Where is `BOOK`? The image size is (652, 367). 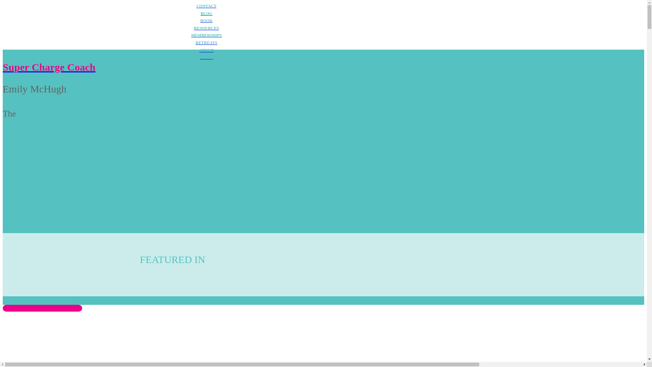 BOOK is located at coordinates (206, 21).